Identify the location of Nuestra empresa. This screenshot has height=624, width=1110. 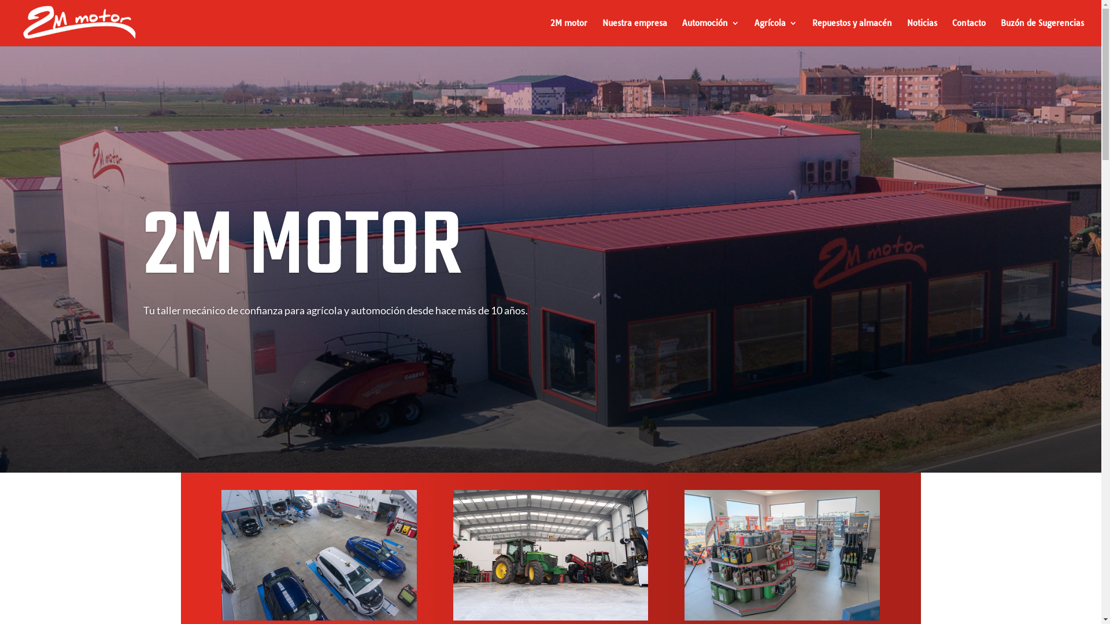
(635, 32).